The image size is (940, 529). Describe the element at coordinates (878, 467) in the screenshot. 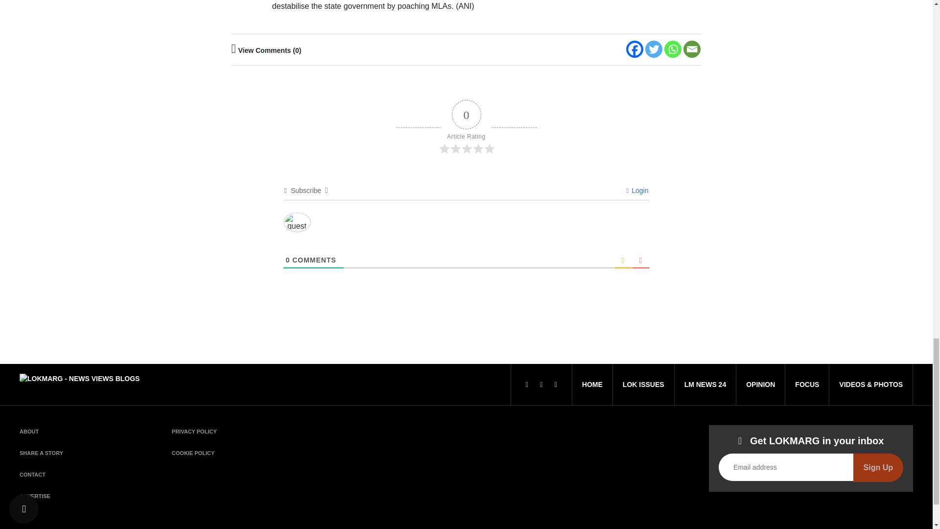

I see `Sign Up` at that location.